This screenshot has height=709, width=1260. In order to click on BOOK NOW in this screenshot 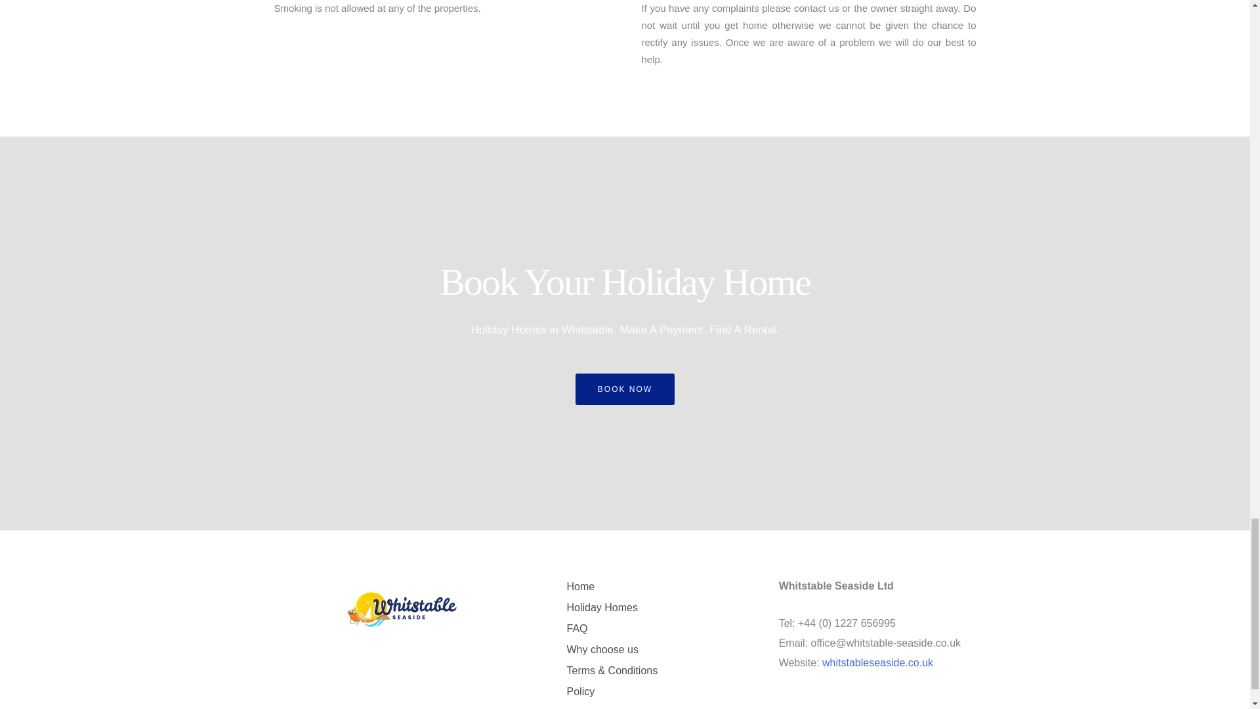, I will do `click(625, 389)`.